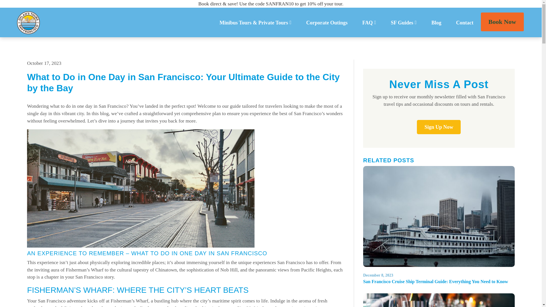 The width and height of the screenshot is (546, 307). What do you see at coordinates (369, 23) in the screenshot?
I see `FAQs` at bounding box center [369, 23].